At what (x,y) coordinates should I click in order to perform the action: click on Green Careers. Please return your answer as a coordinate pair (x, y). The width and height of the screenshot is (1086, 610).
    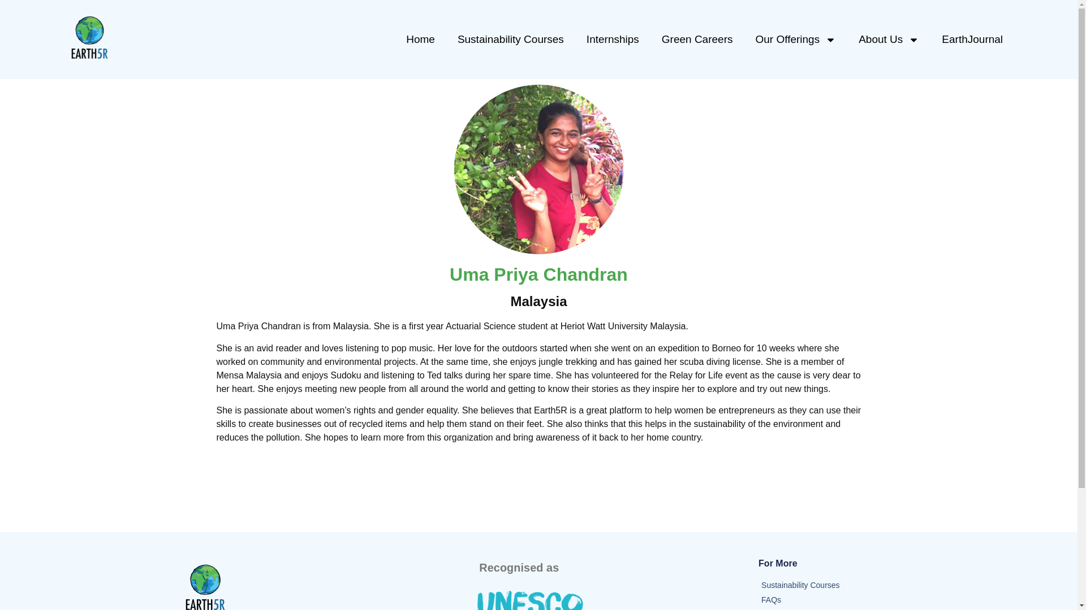
    Looking at the image, I should click on (697, 40).